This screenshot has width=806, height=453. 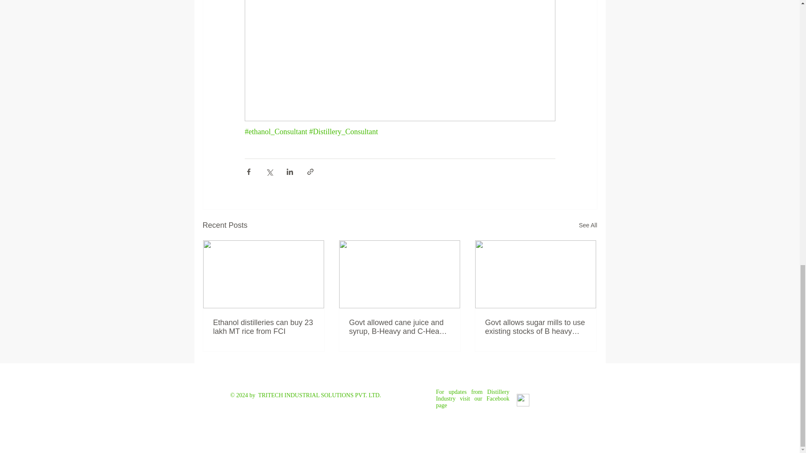 I want to click on See All, so click(x=588, y=225).